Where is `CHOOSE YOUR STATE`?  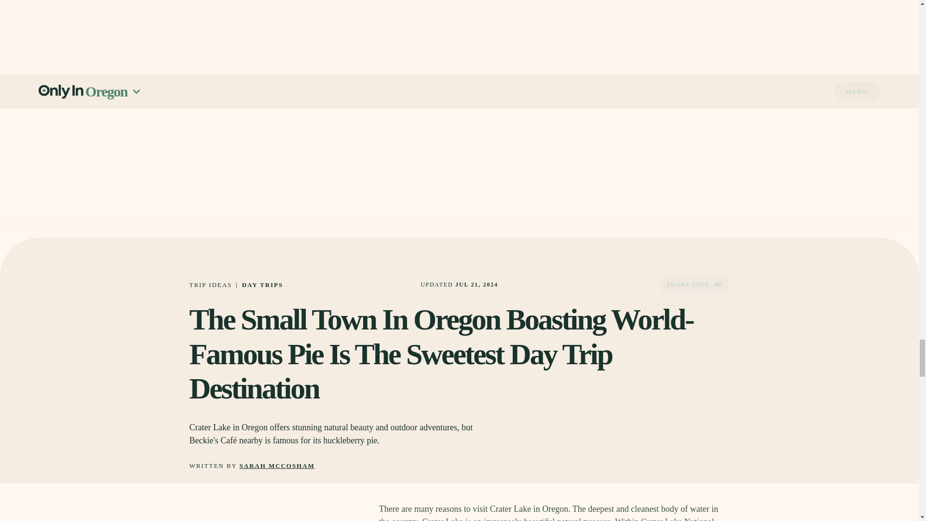 CHOOSE YOUR STATE is located at coordinates (554, 8).